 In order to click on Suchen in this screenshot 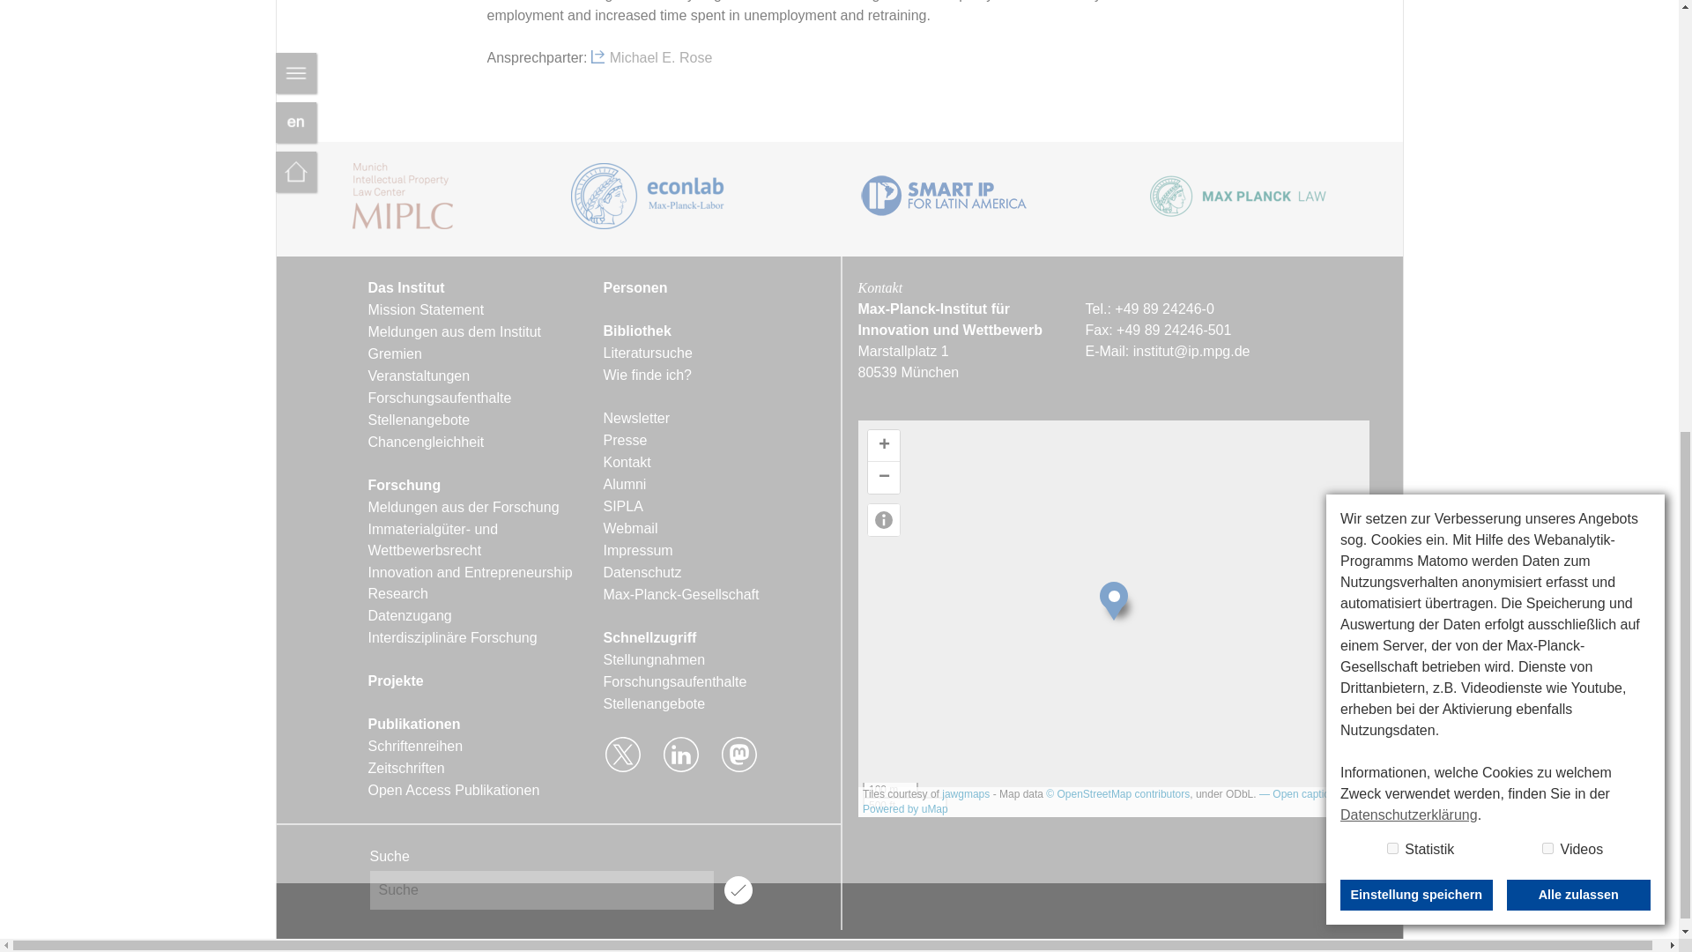, I will do `click(738, 890)`.